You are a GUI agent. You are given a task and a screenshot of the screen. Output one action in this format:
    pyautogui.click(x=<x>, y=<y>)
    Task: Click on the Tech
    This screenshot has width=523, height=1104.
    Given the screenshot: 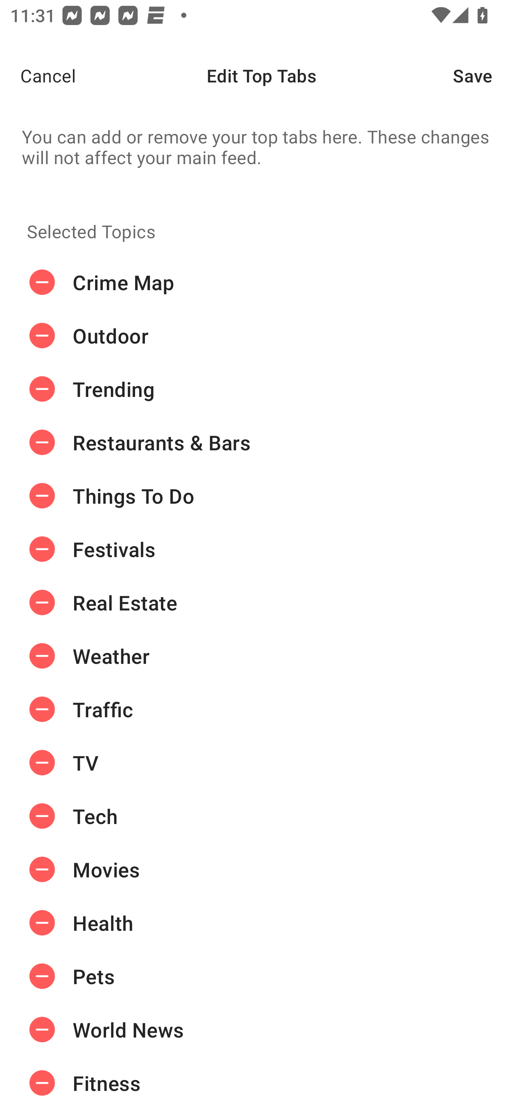 What is the action you would take?
    pyautogui.click(x=261, y=816)
    